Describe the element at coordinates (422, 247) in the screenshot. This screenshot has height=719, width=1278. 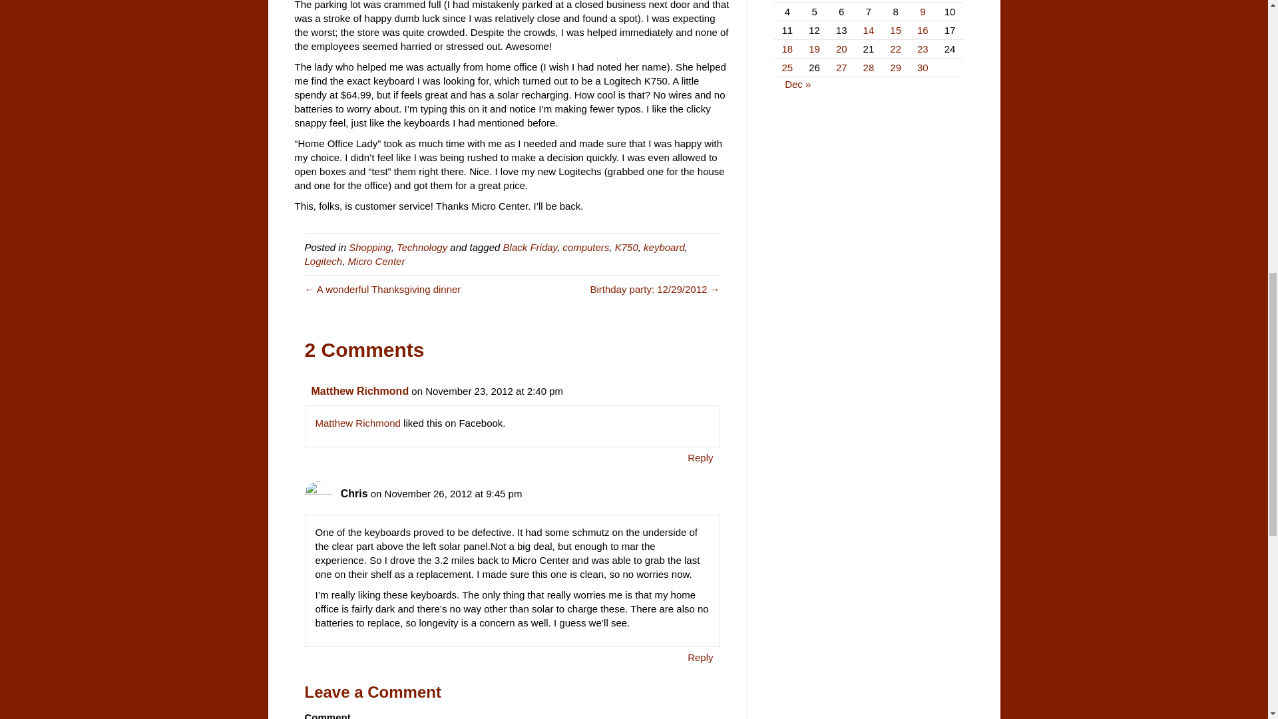
I see `Technology` at that location.